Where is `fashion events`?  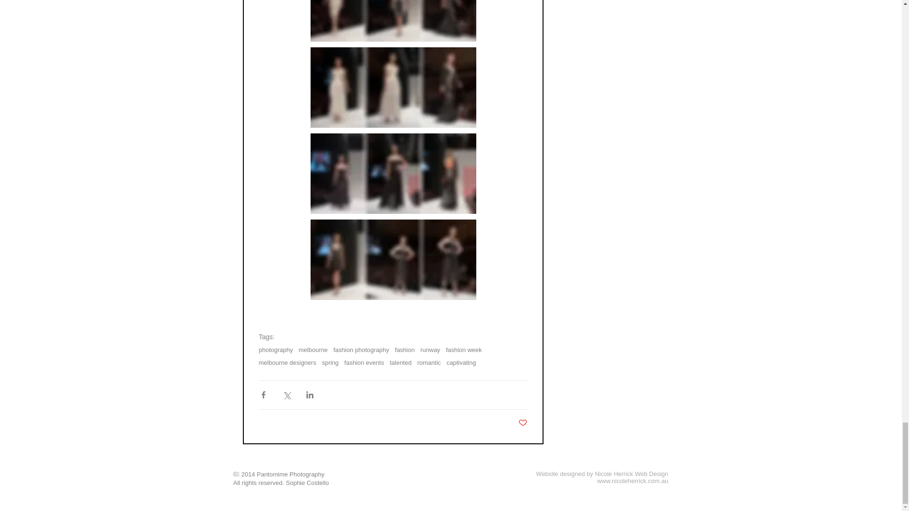 fashion events is located at coordinates (364, 362).